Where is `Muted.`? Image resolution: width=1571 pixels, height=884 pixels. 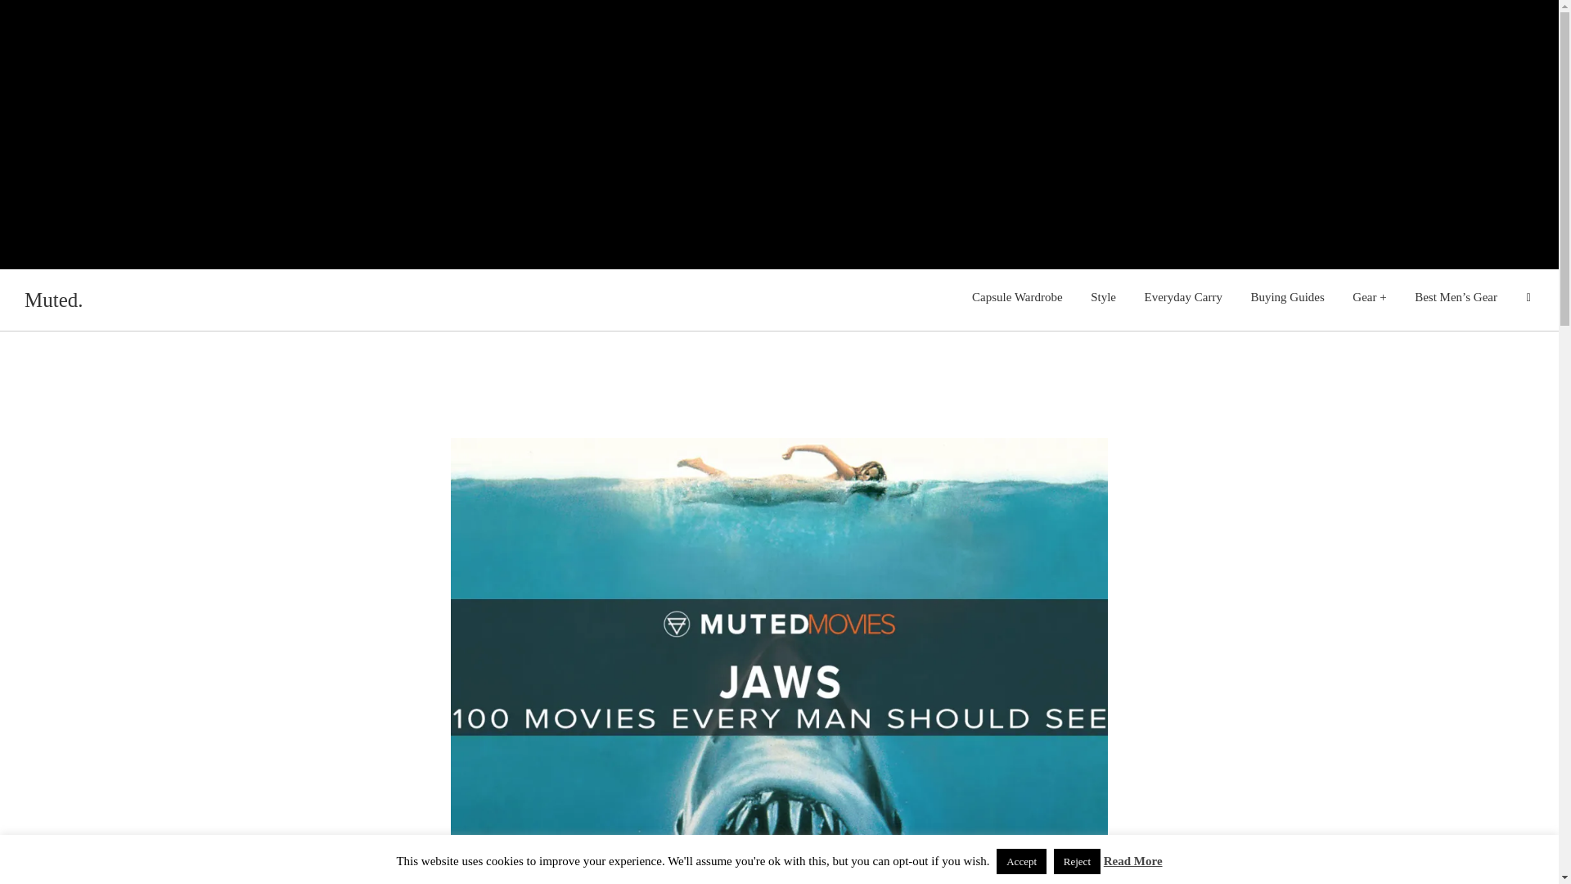
Muted. is located at coordinates (54, 300).